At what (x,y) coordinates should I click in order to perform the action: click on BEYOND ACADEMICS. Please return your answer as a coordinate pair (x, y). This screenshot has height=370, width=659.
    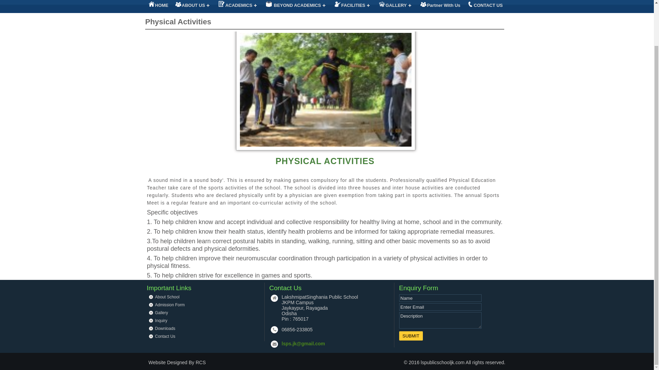
    Looking at the image, I should click on (297, 6).